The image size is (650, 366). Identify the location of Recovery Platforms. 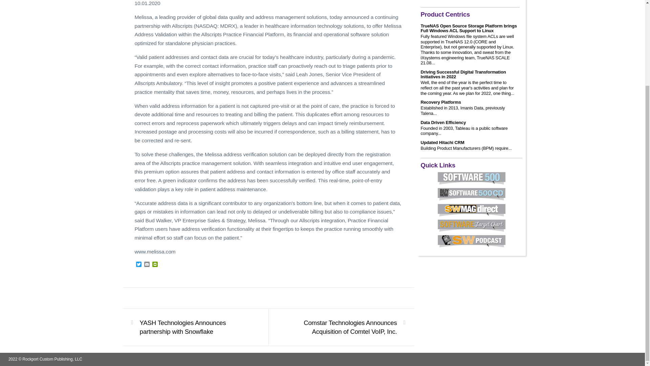
(441, 102).